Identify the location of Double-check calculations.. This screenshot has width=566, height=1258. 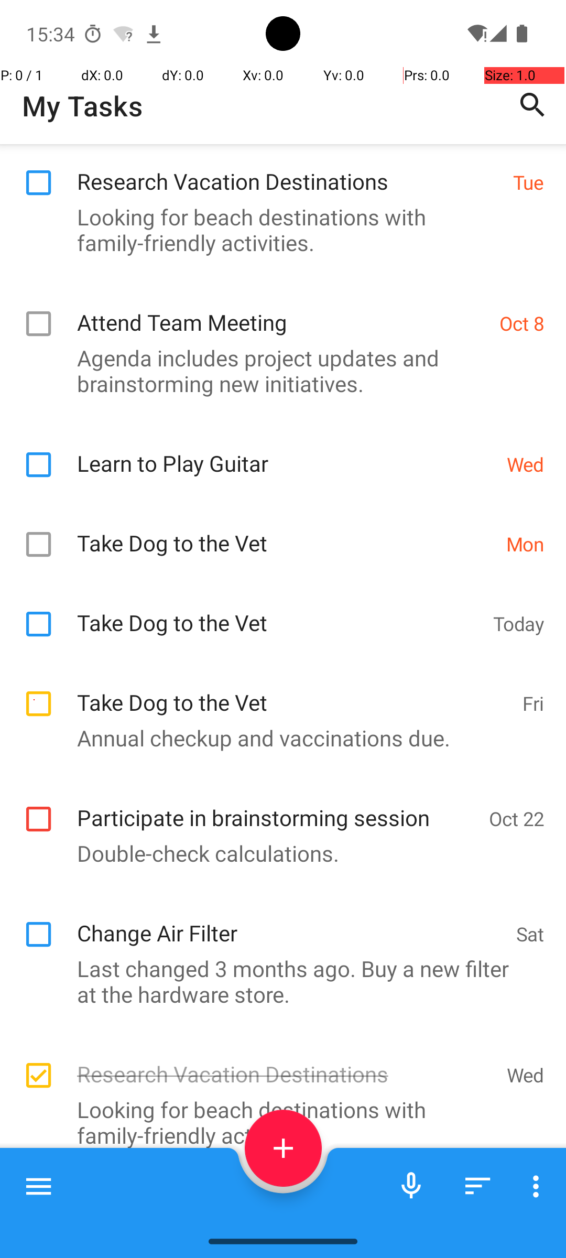
(278, 853).